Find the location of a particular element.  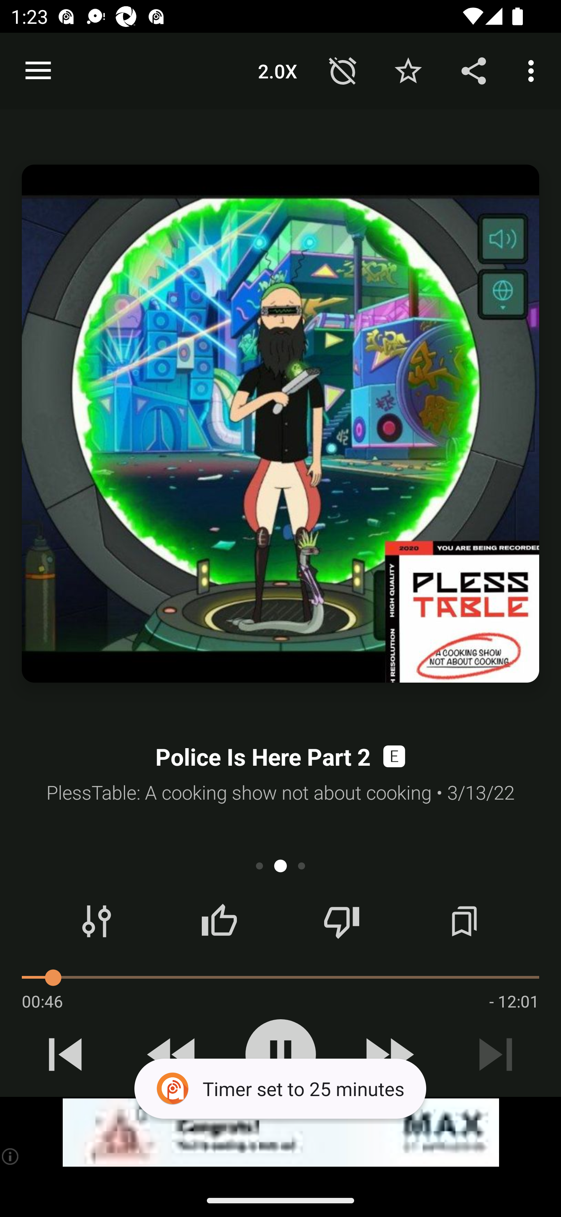

More options is located at coordinates (534, 70).